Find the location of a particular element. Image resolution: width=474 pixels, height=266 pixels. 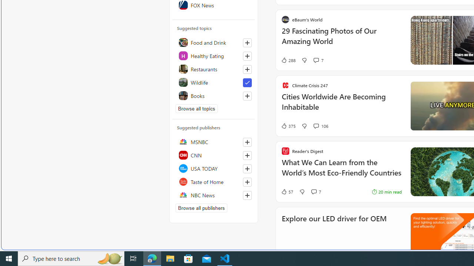

Healthy Eating is located at coordinates (214, 55).